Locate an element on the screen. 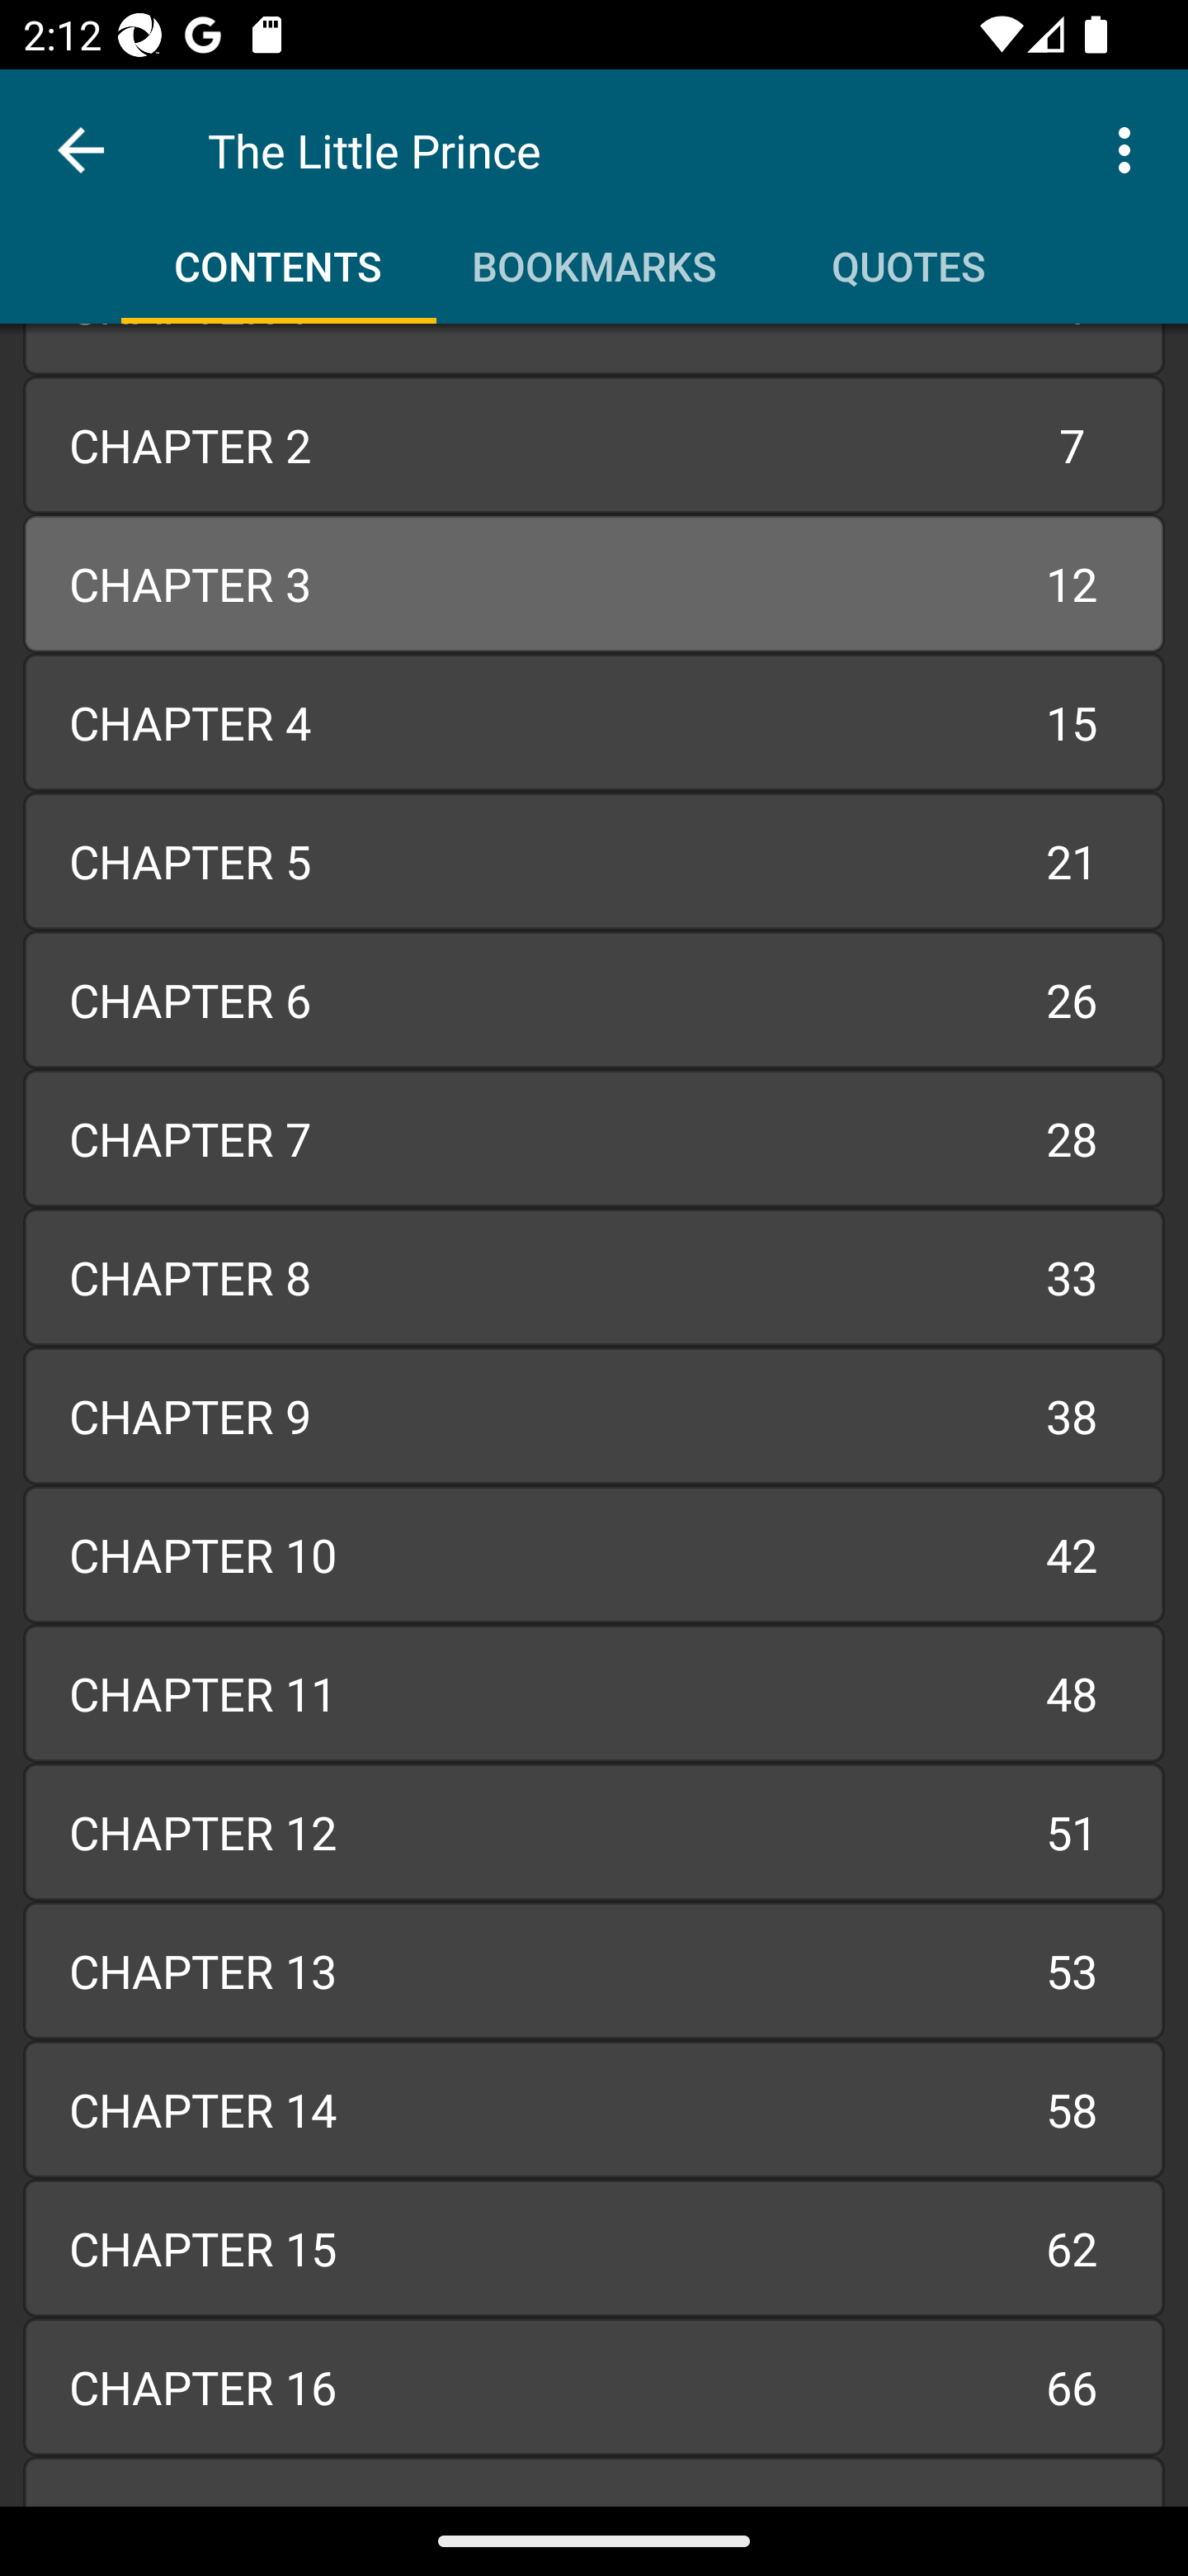 The width and height of the screenshot is (1188, 2576). CHAPTER 8 33 is located at coordinates (594, 1277).